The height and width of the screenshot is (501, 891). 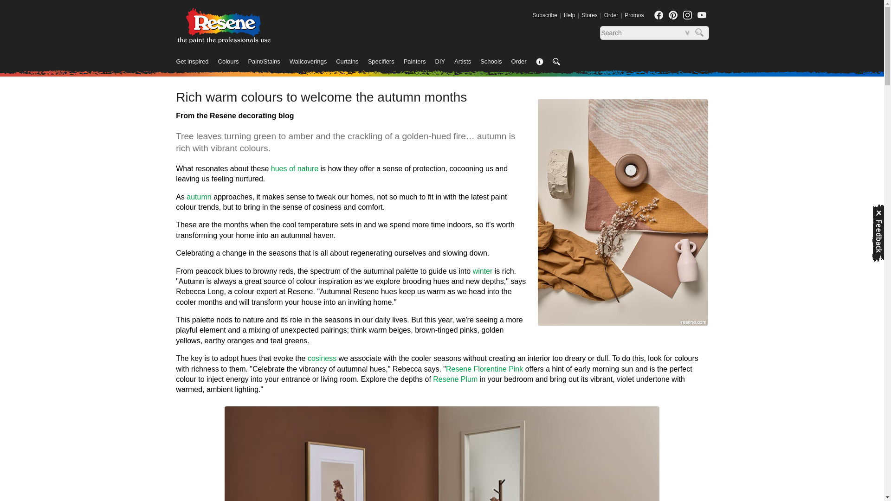 I want to click on Subscribe, so click(x=545, y=15).